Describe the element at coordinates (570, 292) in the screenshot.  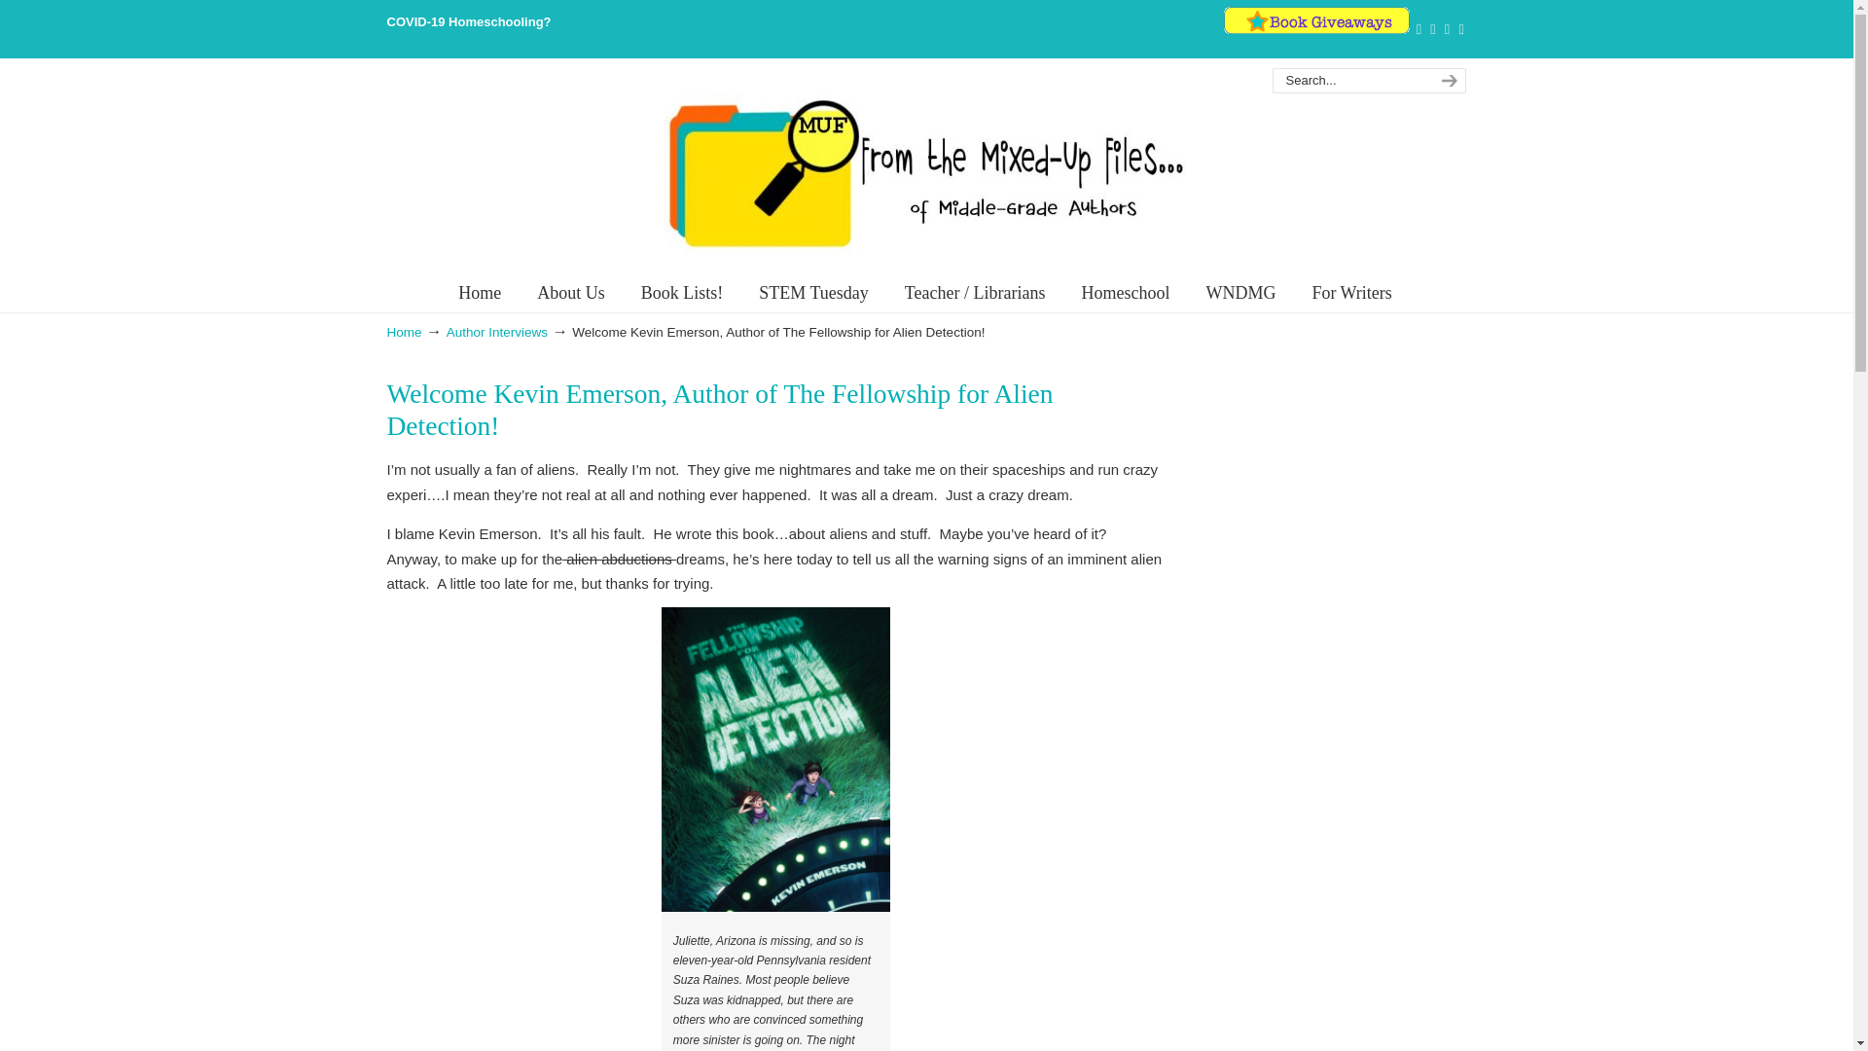
I see `About Us` at that location.